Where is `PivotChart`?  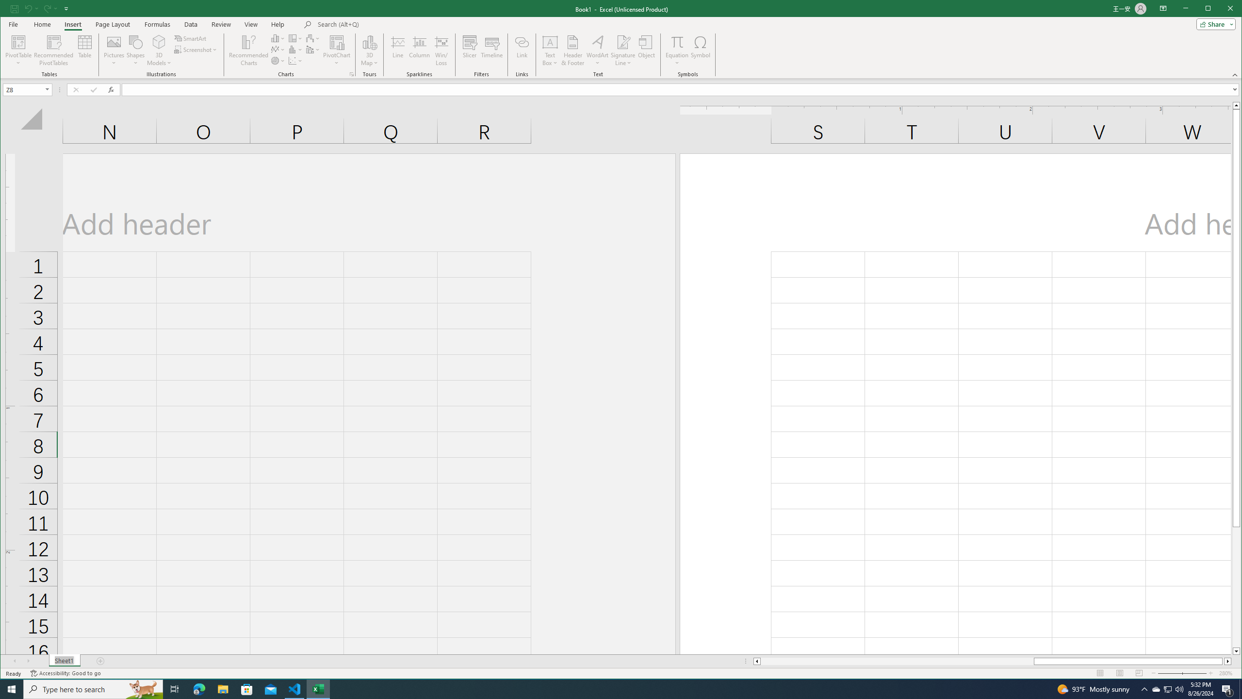 PivotChart is located at coordinates (337, 50).